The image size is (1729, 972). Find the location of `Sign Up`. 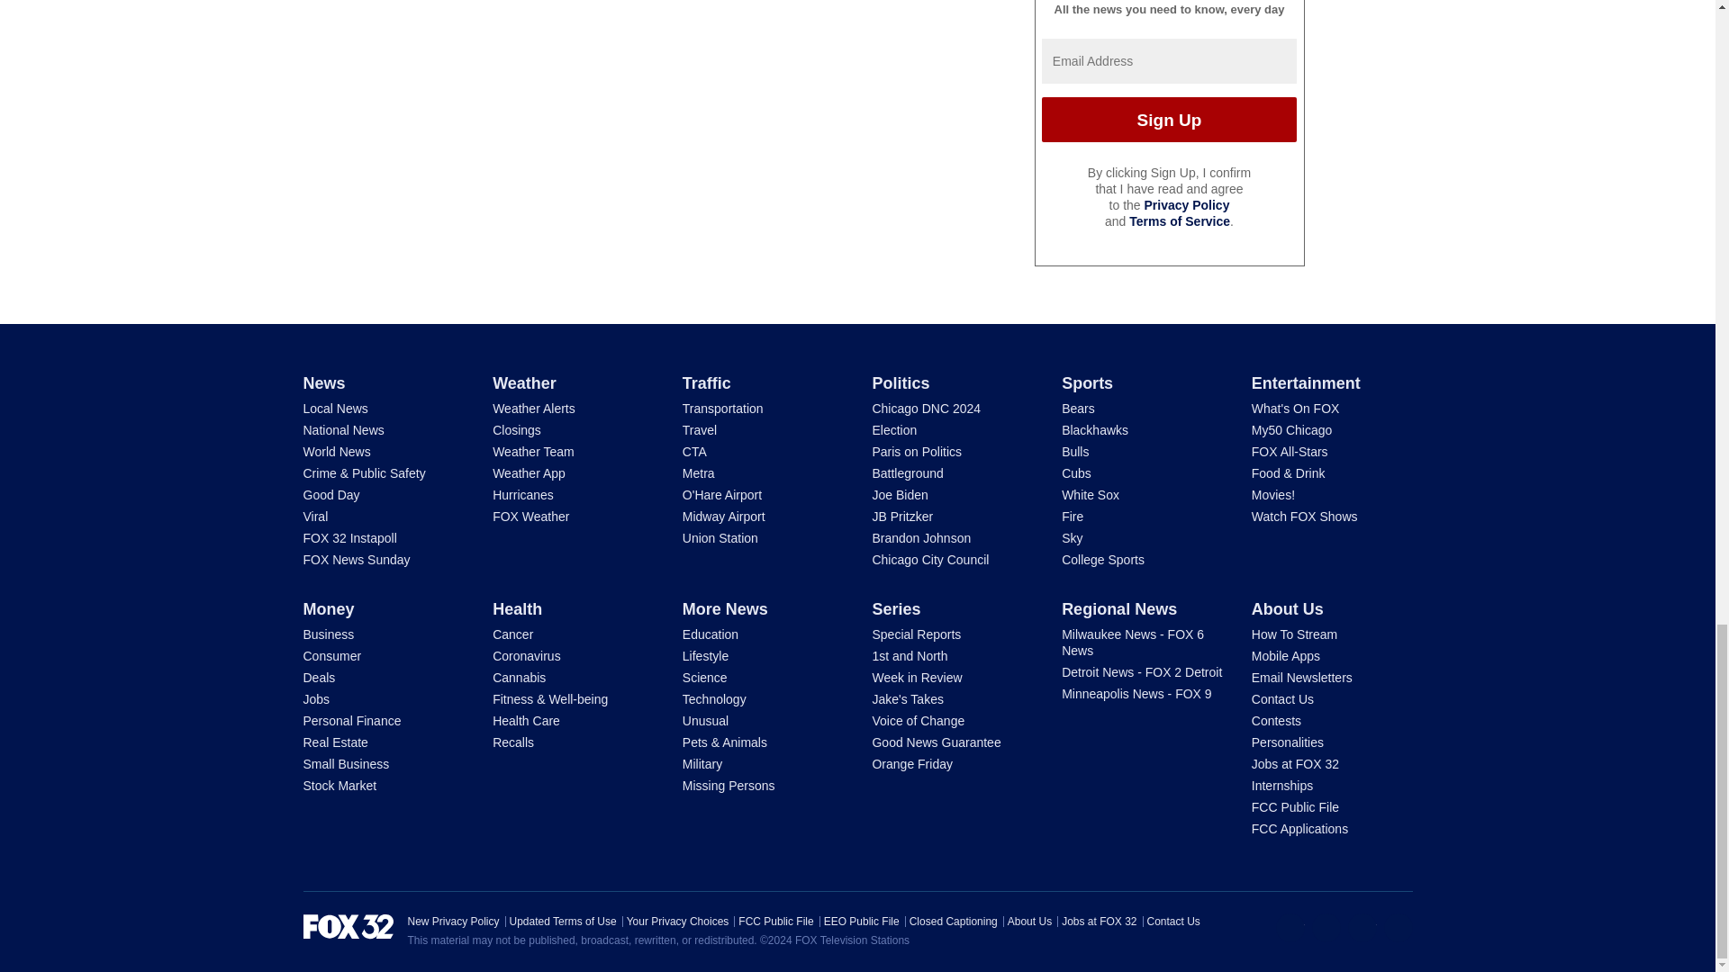

Sign Up is located at coordinates (1169, 119).